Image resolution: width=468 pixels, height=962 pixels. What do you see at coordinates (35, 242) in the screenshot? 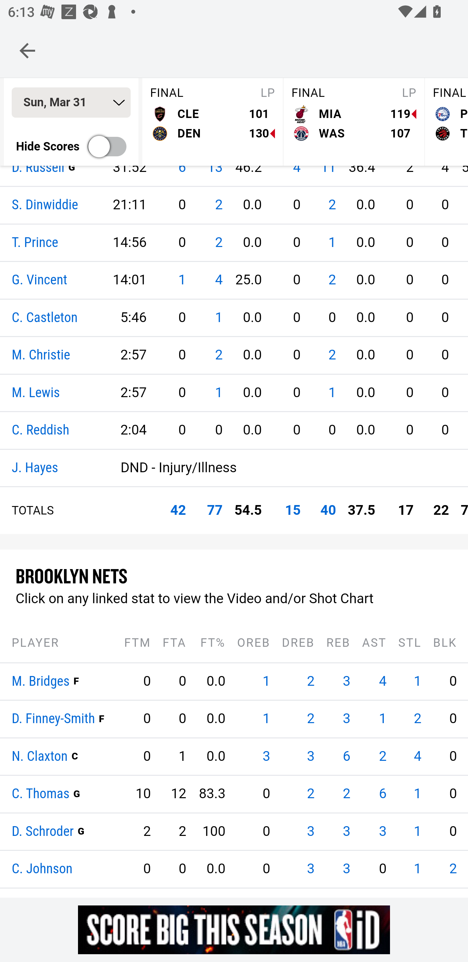
I see `T. Prince T .  Prince` at bounding box center [35, 242].